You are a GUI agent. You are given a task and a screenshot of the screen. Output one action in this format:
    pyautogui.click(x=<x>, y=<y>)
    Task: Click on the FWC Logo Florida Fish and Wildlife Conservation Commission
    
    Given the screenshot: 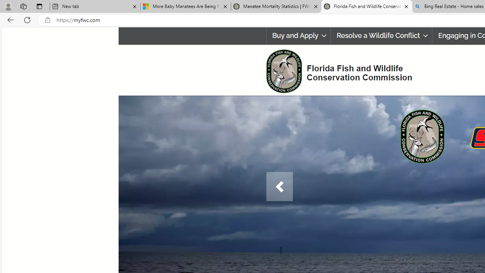 What is the action you would take?
    pyautogui.click(x=336, y=71)
    